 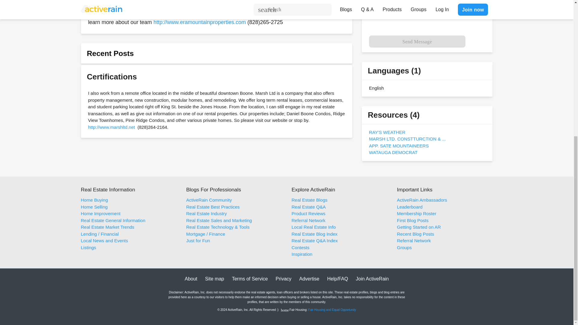 I want to click on Send Message, so click(x=417, y=41).